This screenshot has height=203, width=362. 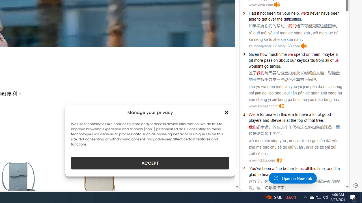 I want to click on have, so click(x=304, y=114).